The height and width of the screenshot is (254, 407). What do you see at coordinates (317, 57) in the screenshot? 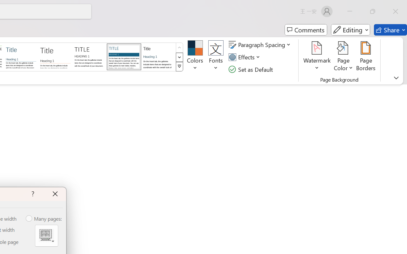
I see `Watermark` at bounding box center [317, 57].